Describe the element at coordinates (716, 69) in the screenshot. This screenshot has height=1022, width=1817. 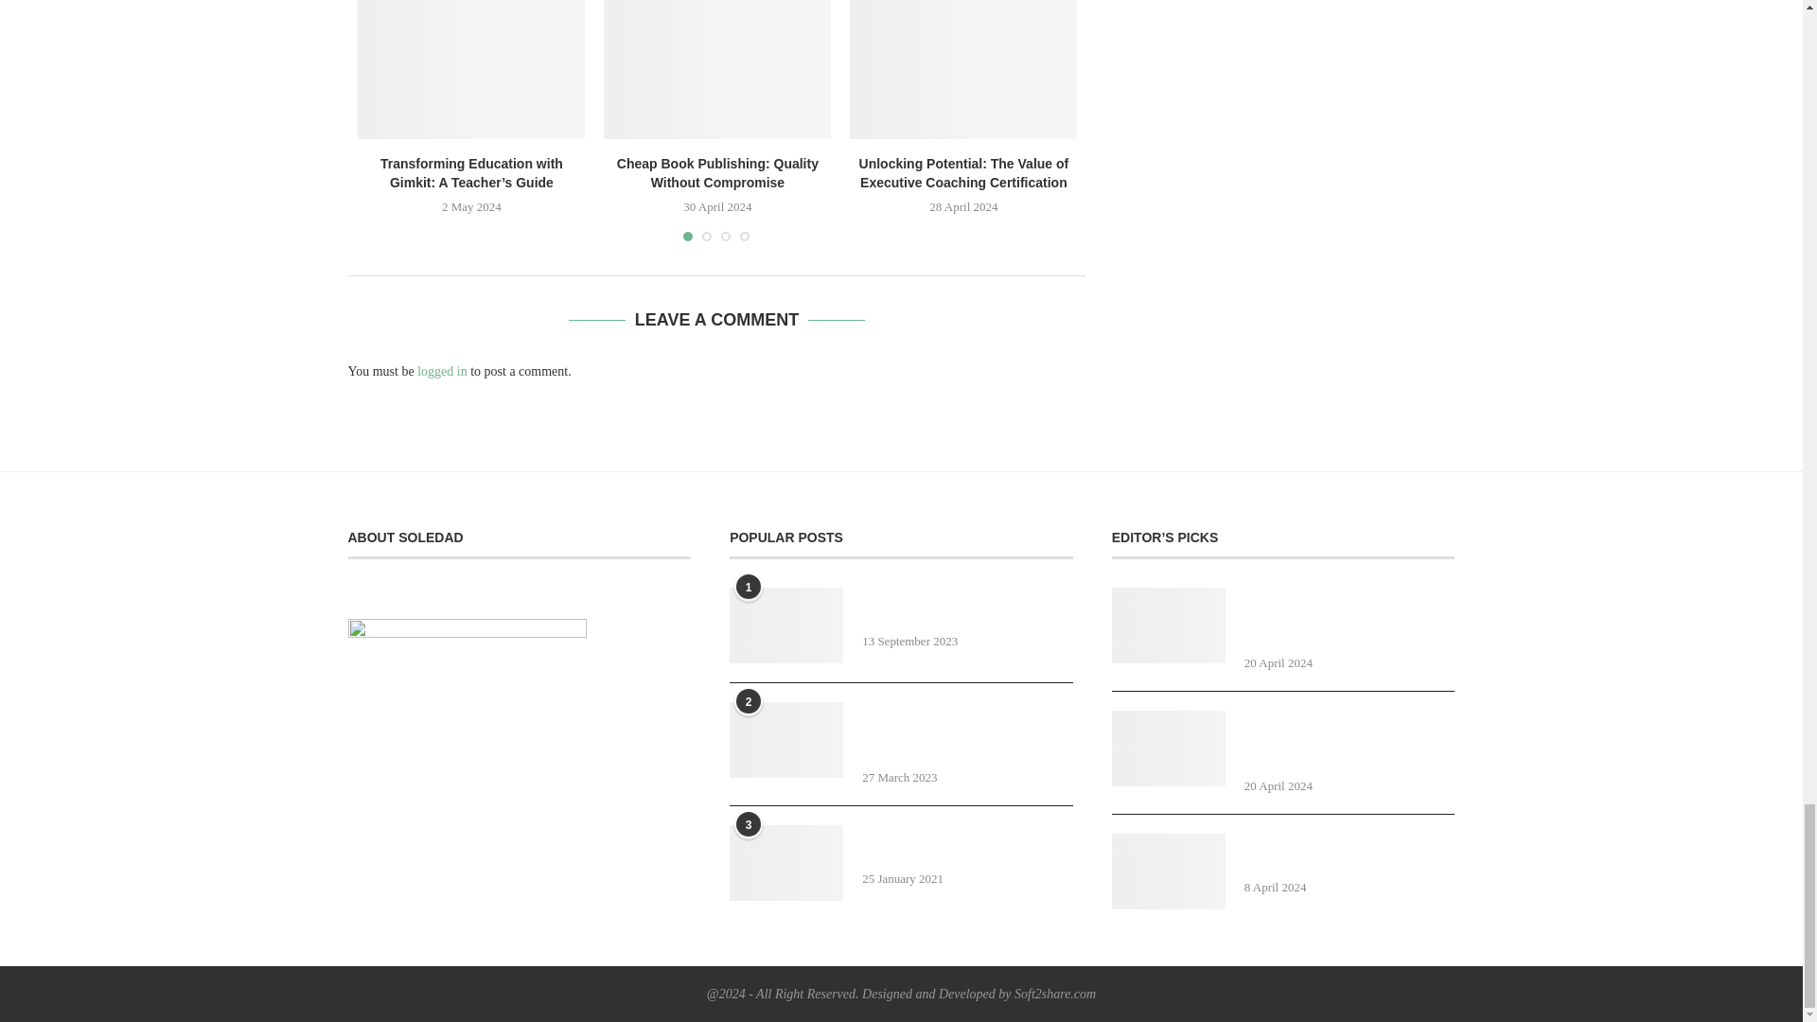
I see `Cheap Book Publishing: Quality Without Compromise` at that location.